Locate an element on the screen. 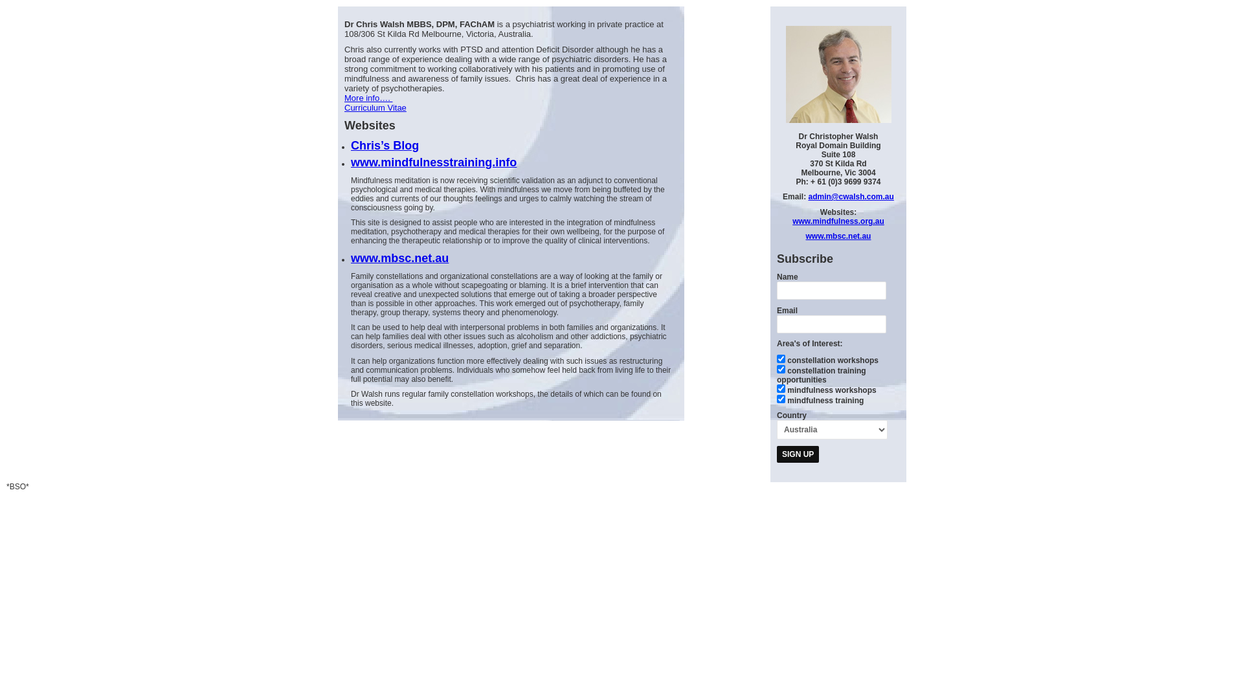 The height and width of the screenshot is (699, 1243). www.mbsc.net.au is located at coordinates (400, 258).